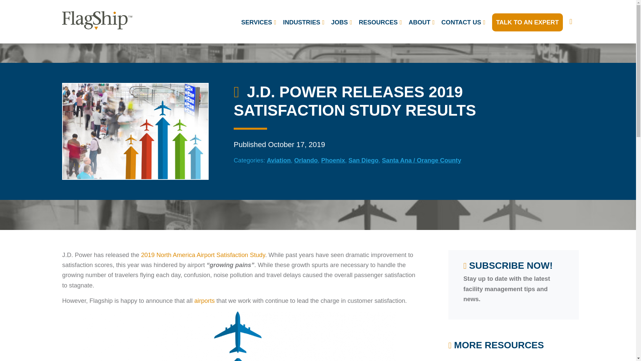 The width and height of the screenshot is (641, 361). What do you see at coordinates (203, 255) in the screenshot?
I see `J.D. Power 2019 Airport Satisfaction Study` at bounding box center [203, 255].